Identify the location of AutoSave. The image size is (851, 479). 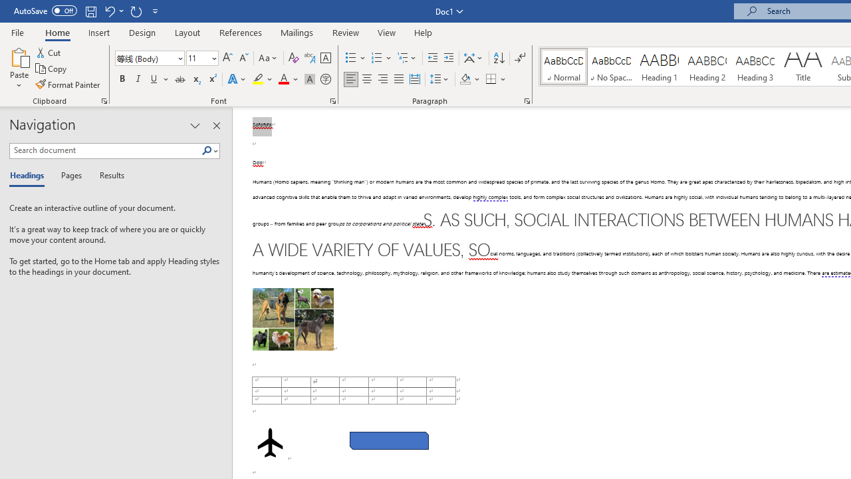
(45, 11).